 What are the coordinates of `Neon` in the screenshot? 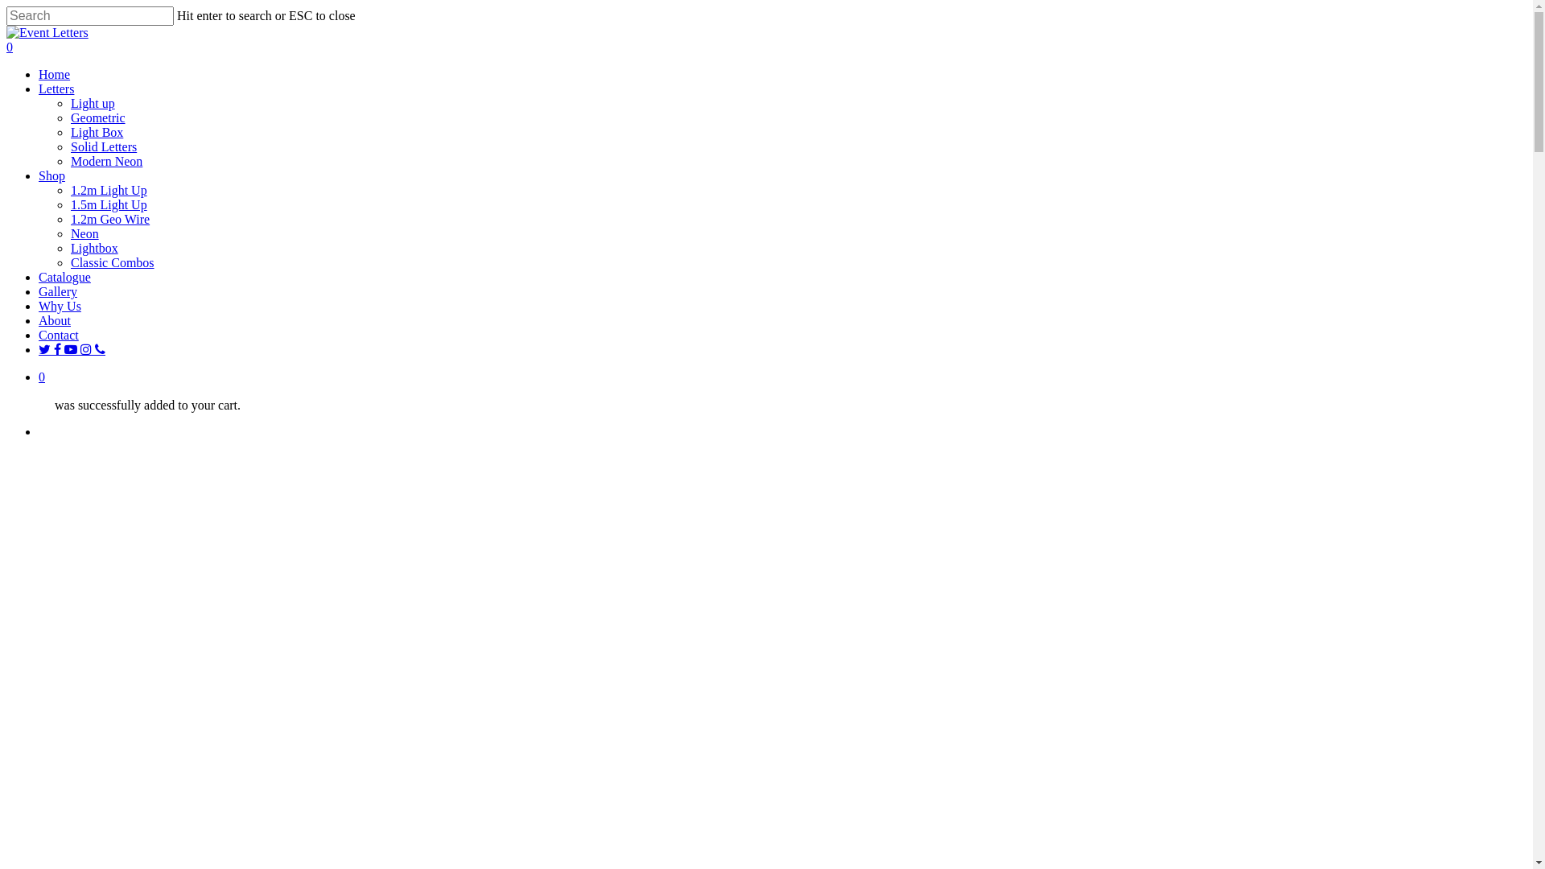 It's located at (84, 233).